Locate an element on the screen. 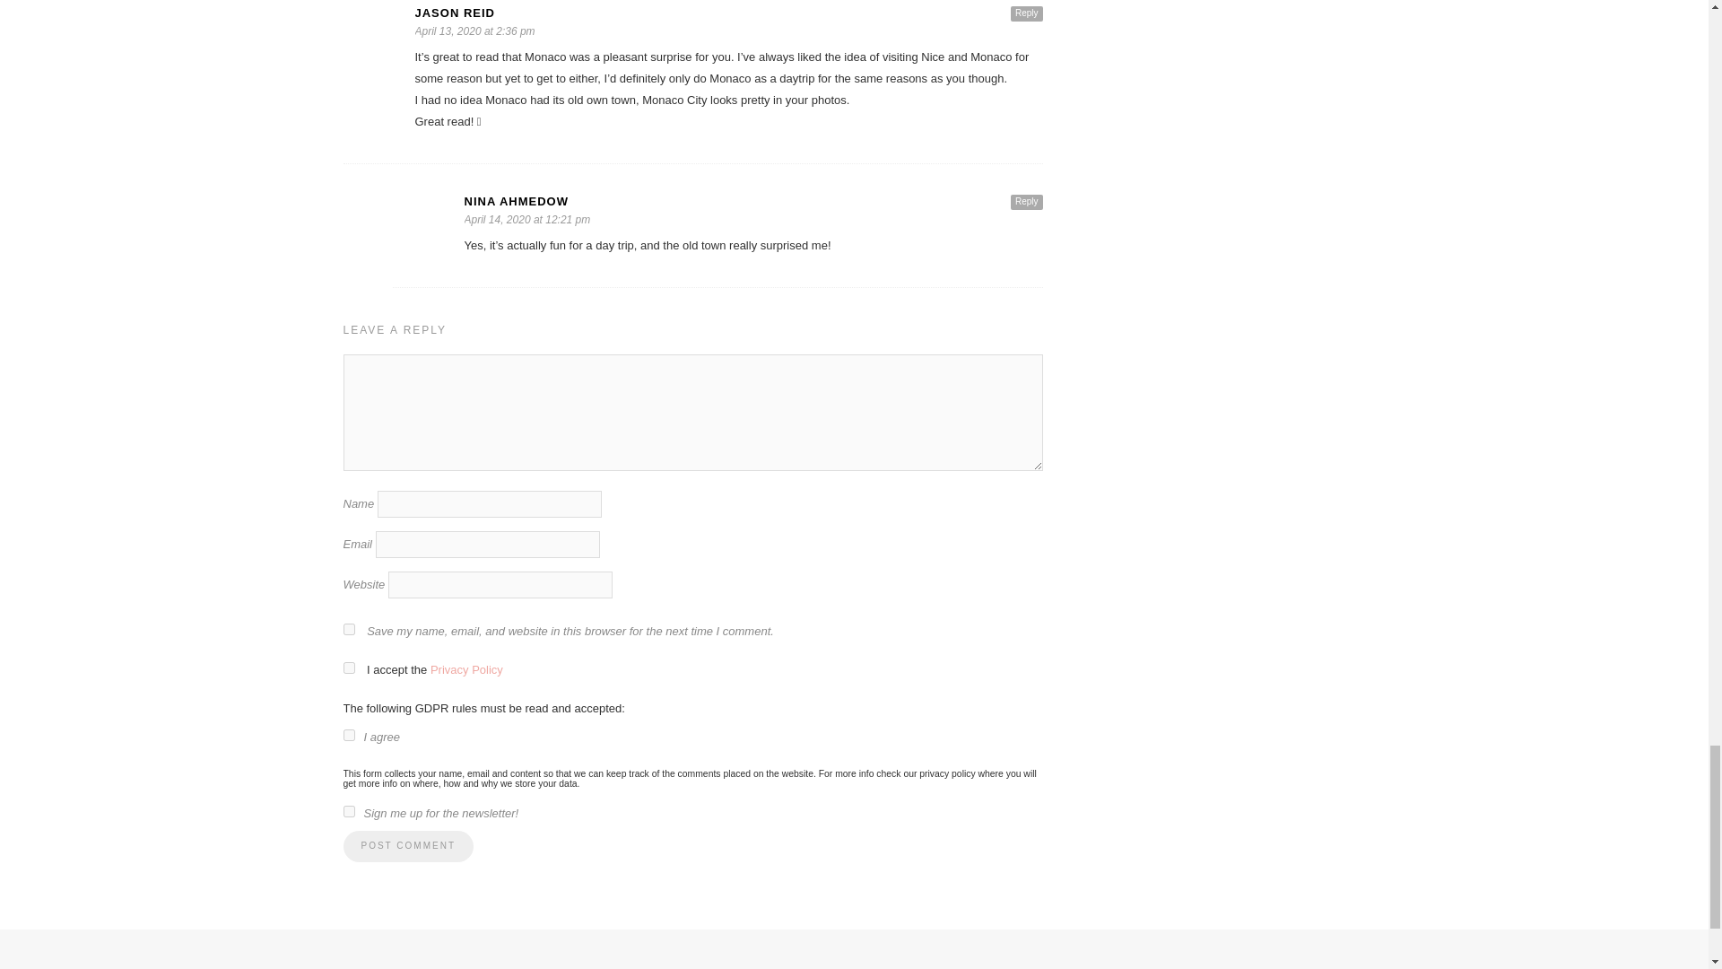 The image size is (1722, 969). Reply is located at coordinates (1027, 203).